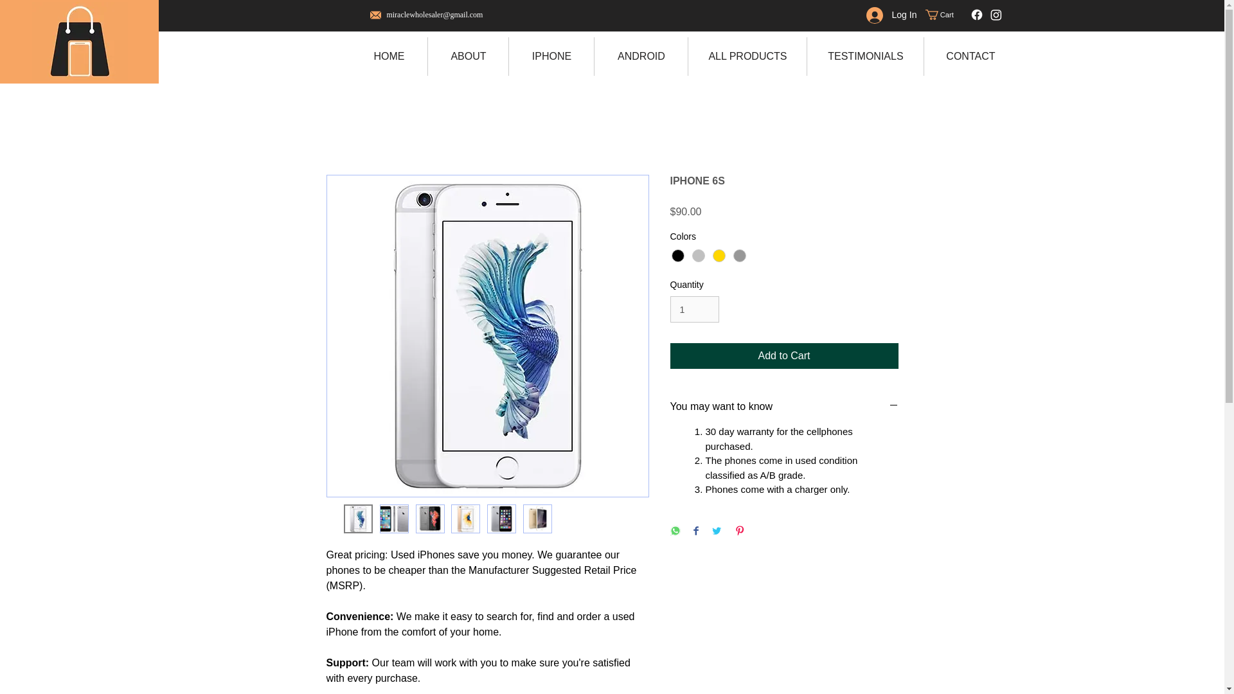  I want to click on Log In, so click(892, 15).